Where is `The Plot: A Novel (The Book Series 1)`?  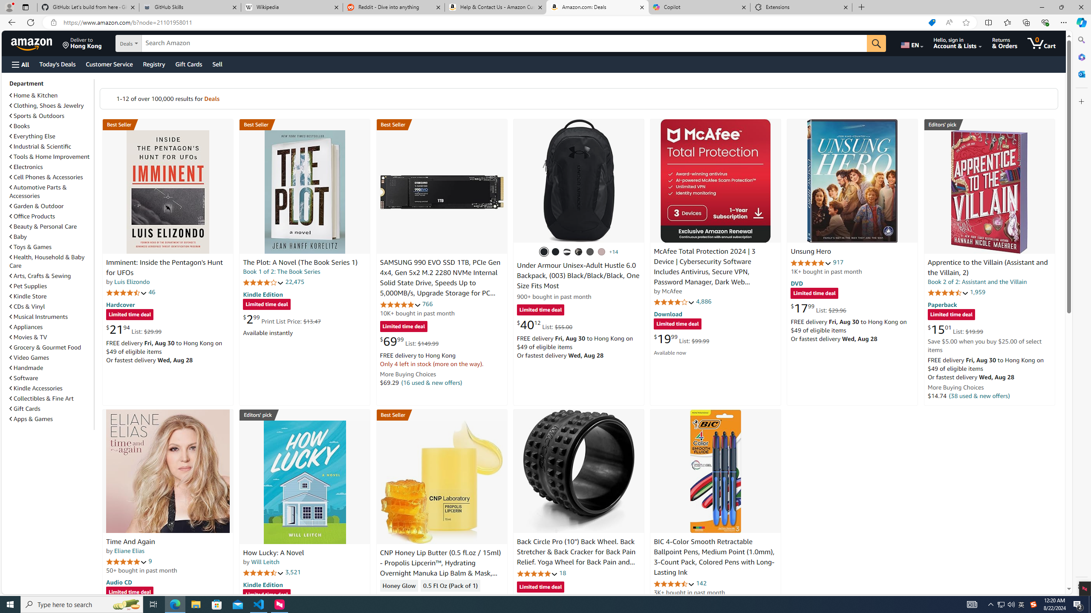
The Plot: A Novel (The Book Series 1) is located at coordinates (300, 263).